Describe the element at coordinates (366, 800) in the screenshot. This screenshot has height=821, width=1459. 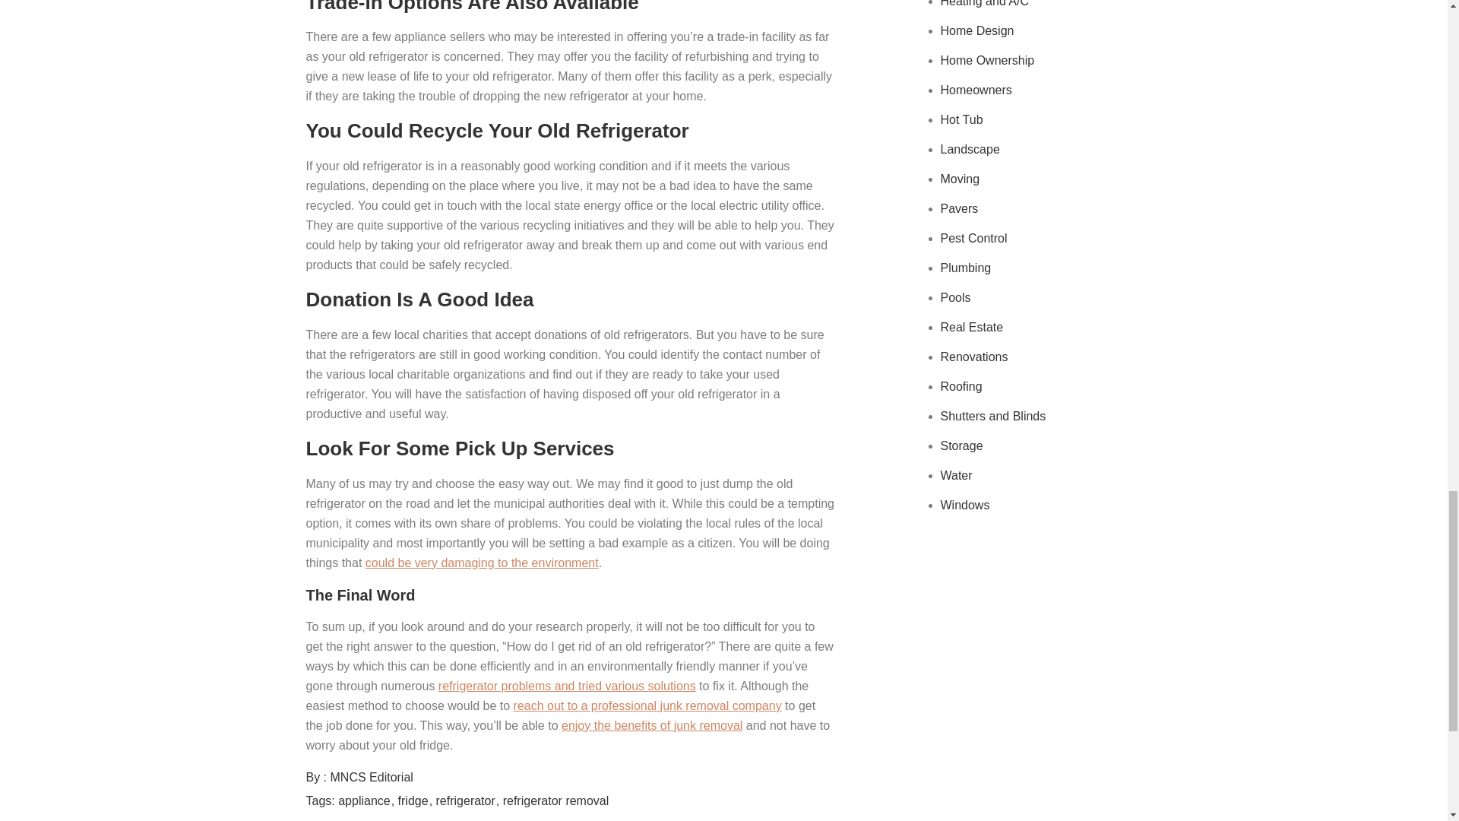
I see `appliance` at that location.